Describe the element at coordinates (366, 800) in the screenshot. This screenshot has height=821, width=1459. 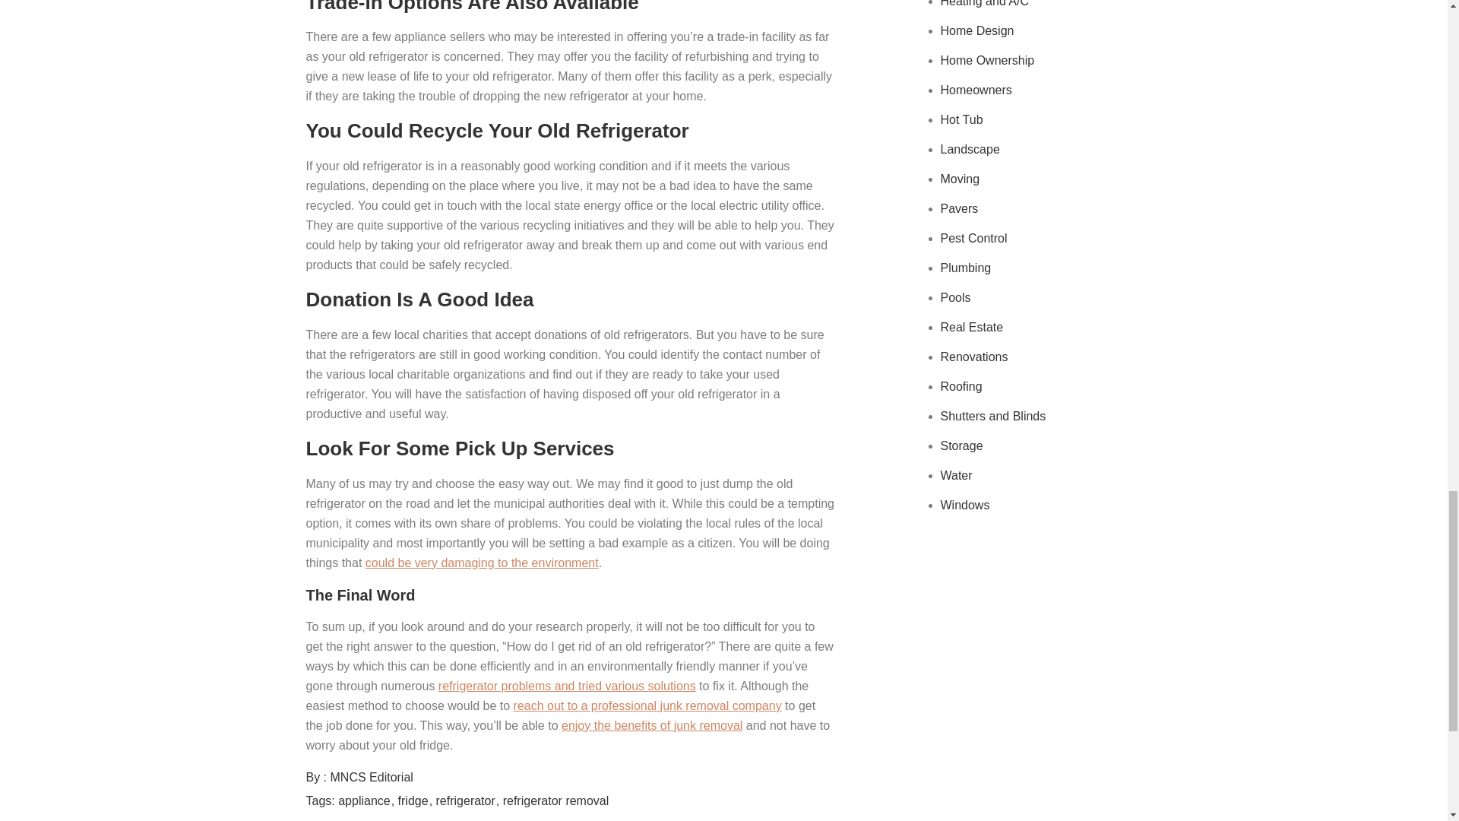
I see `appliance` at that location.